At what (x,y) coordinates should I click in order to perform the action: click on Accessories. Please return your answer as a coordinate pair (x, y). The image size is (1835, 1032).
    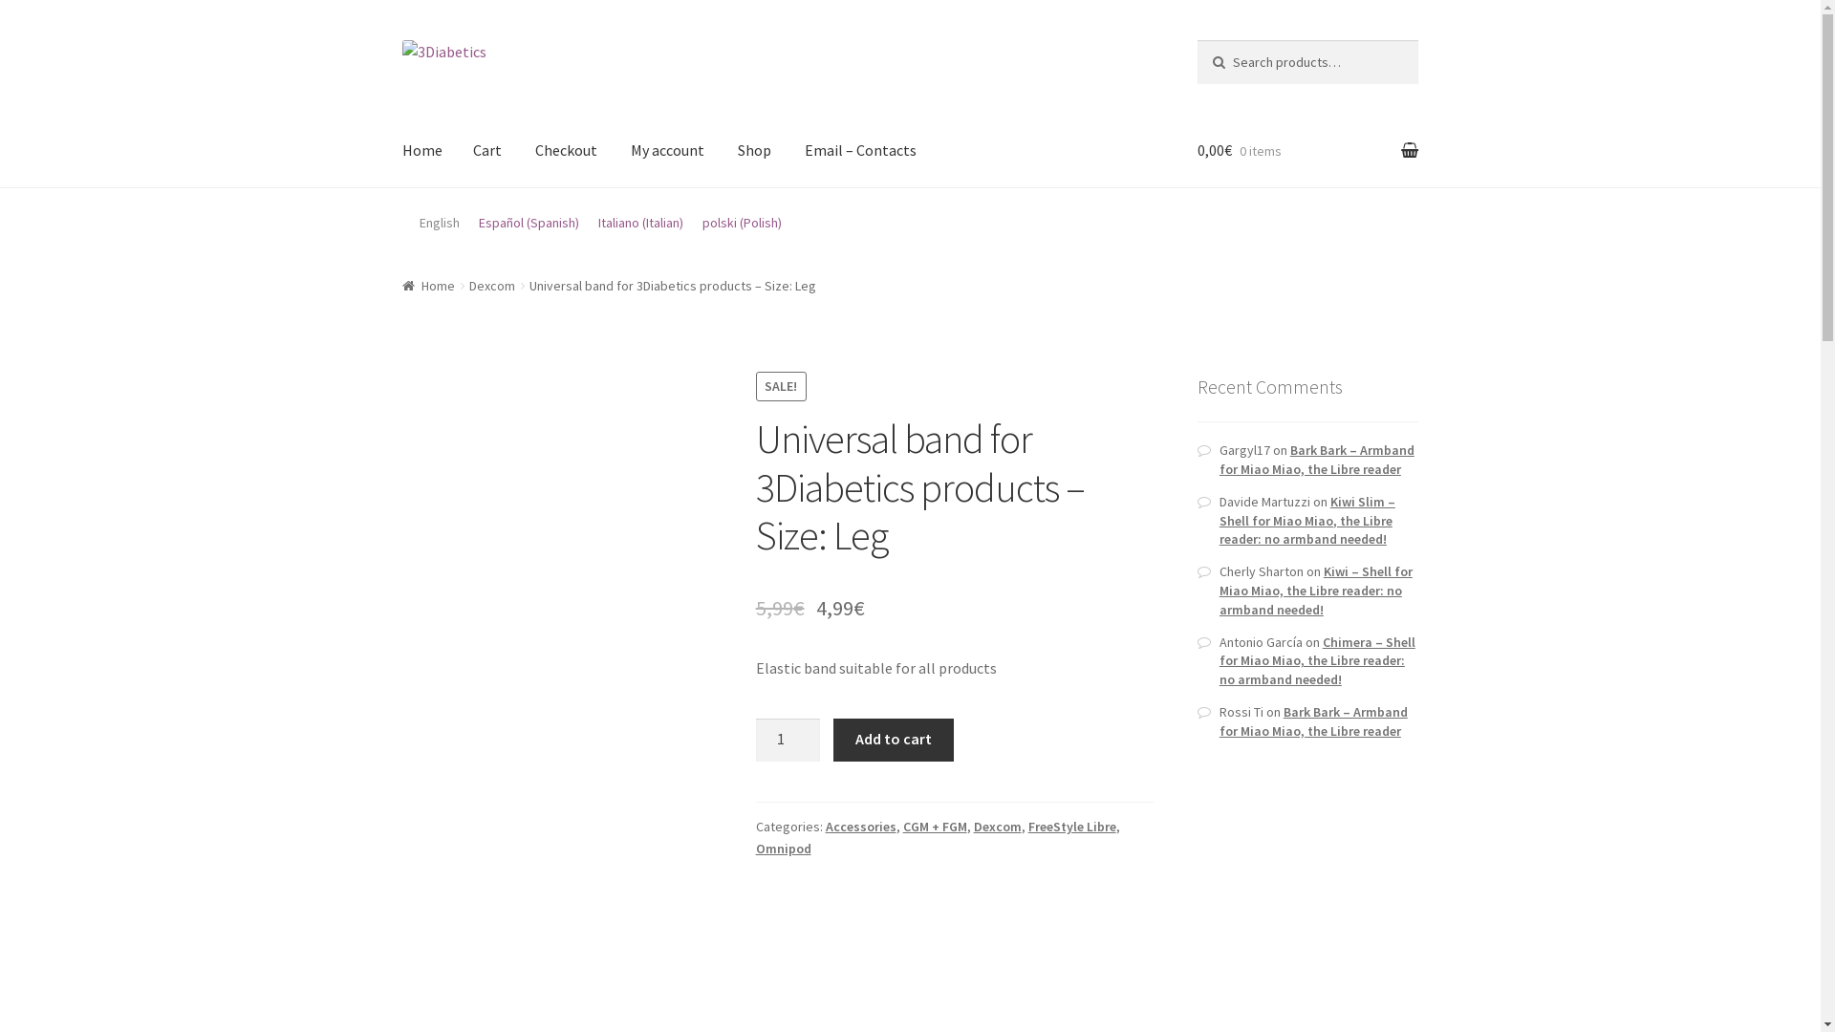
    Looking at the image, I should click on (861, 827).